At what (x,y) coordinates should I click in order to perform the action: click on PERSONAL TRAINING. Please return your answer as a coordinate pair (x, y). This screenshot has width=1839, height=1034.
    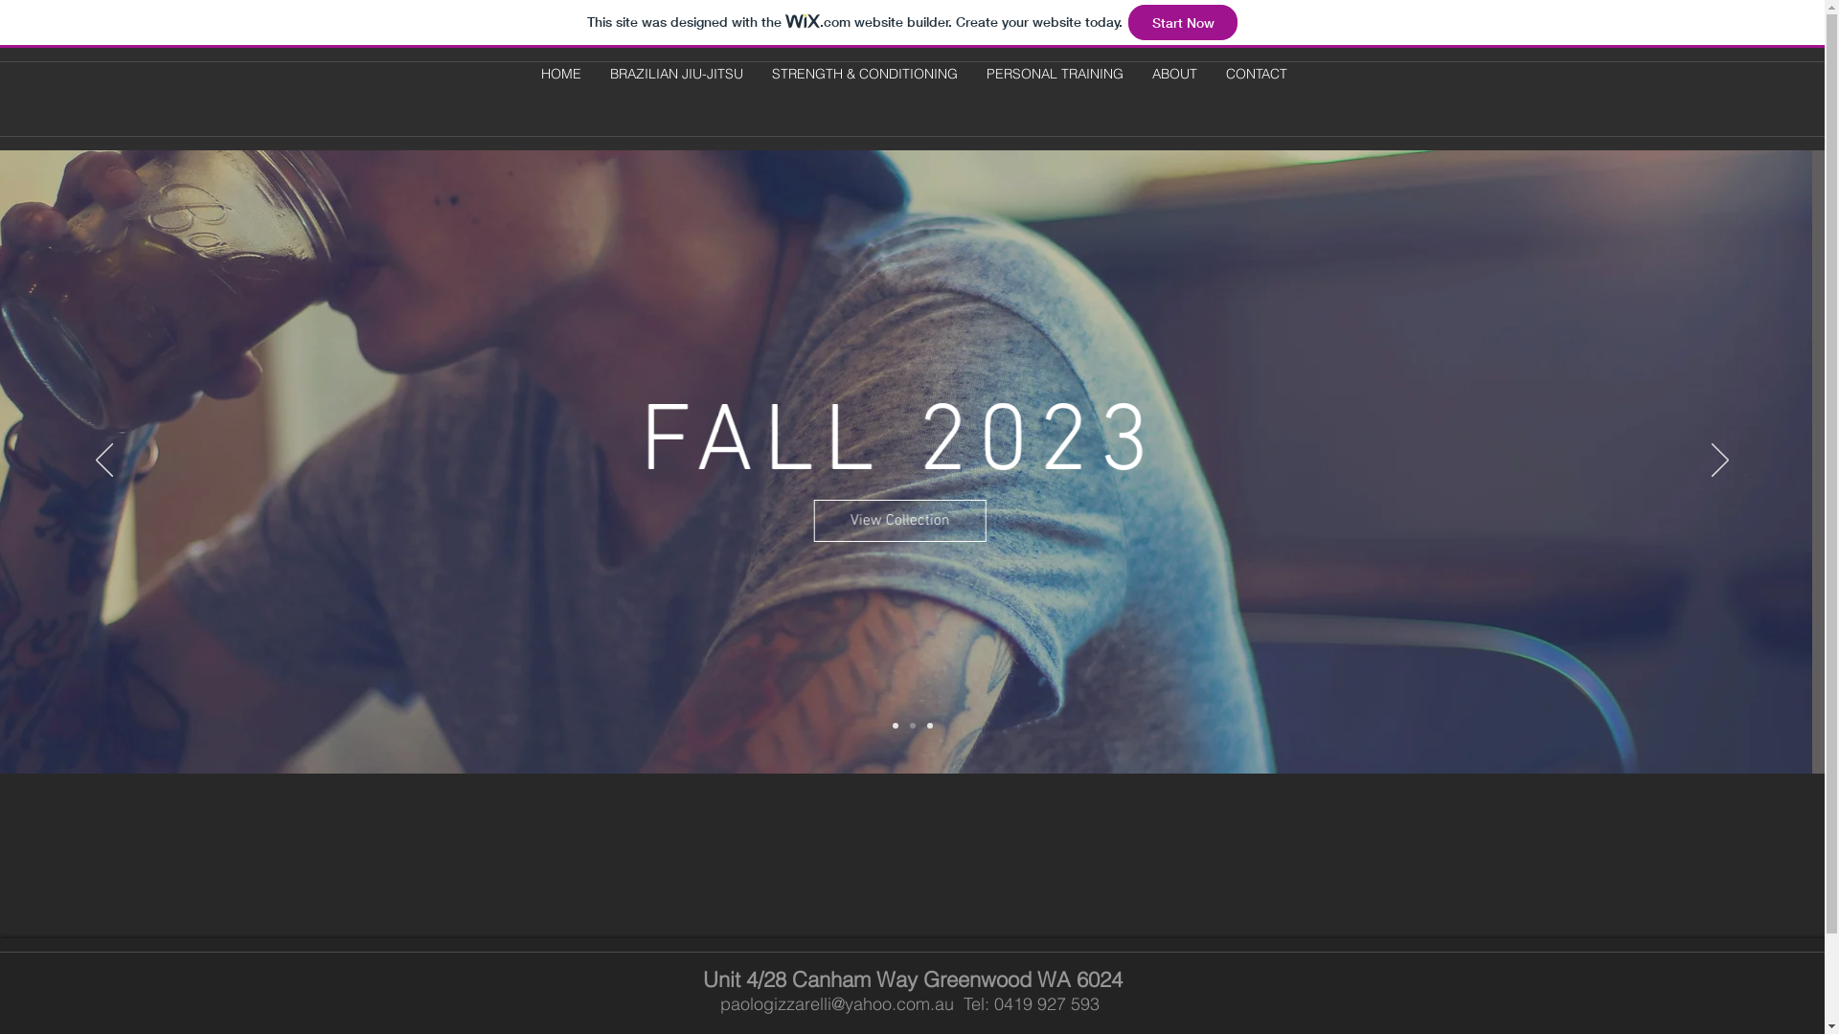
    Looking at the image, I should click on (1054, 75).